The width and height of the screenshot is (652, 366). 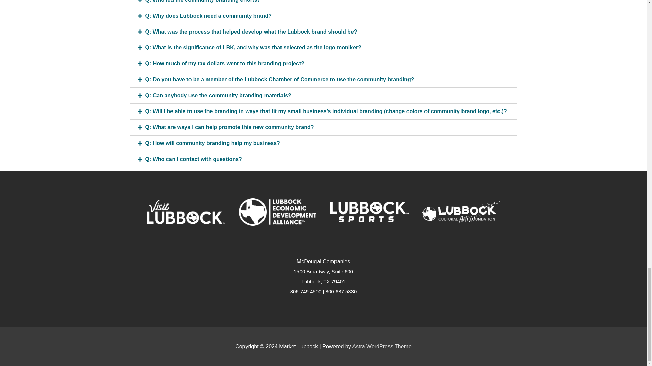 What do you see at coordinates (209, 16) in the screenshot?
I see `Q: Why does Lubbock need a community brand?` at bounding box center [209, 16].